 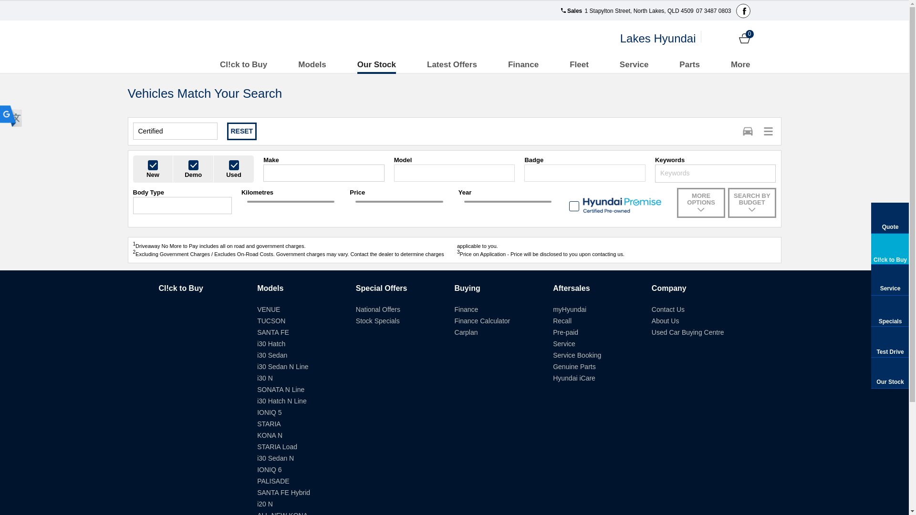 I want to click on Models, so click(x=270, y=288).